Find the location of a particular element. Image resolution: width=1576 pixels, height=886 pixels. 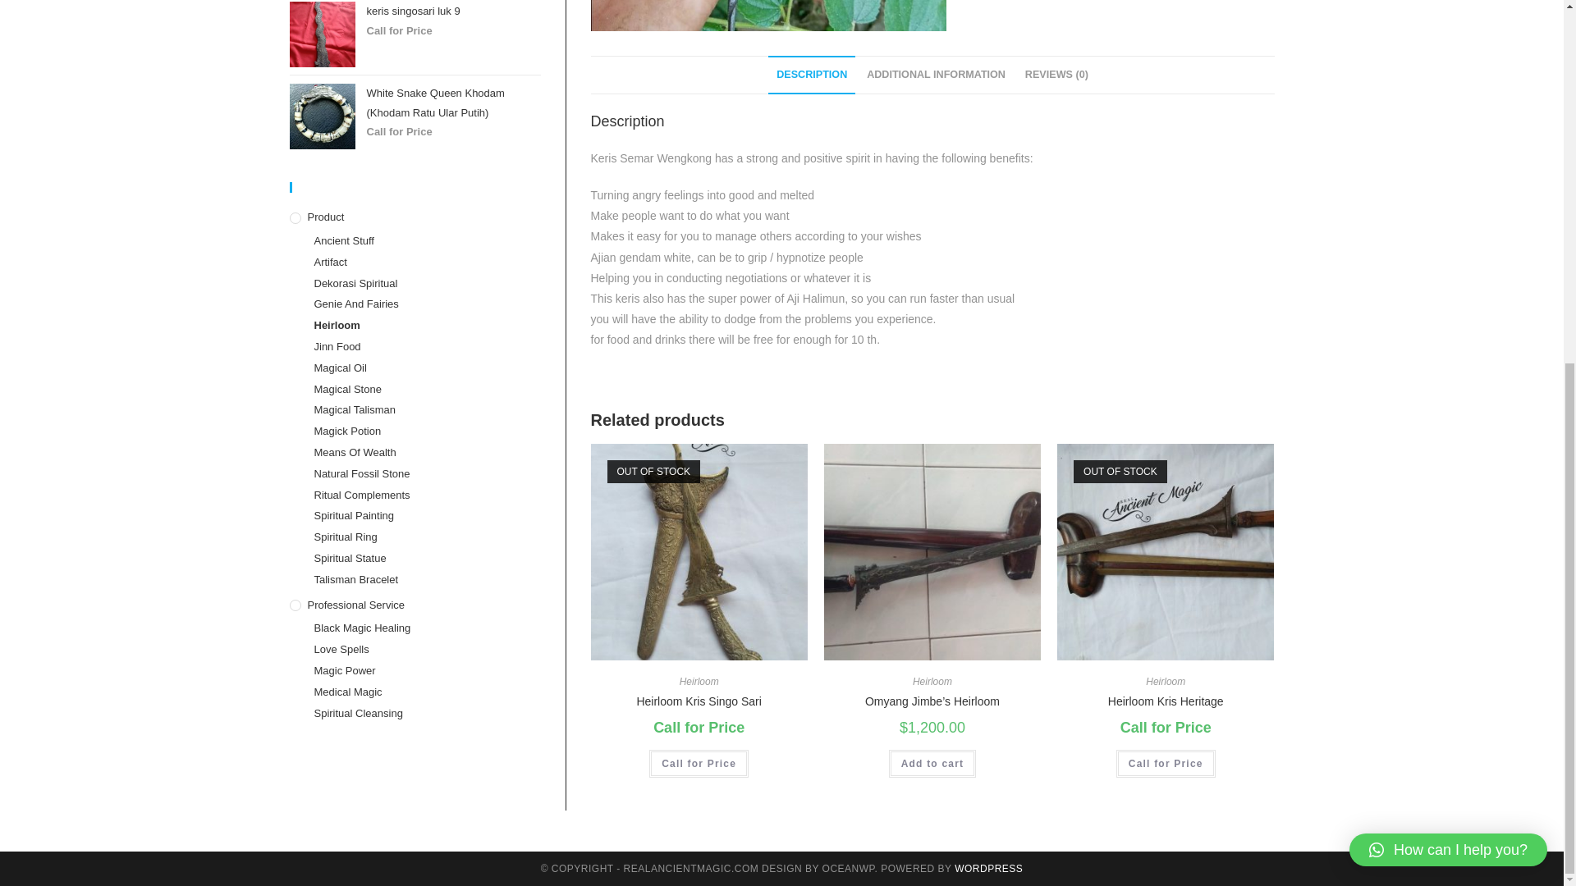

Heirloom Kris Singo Sari is located at coordinates (699, 701).